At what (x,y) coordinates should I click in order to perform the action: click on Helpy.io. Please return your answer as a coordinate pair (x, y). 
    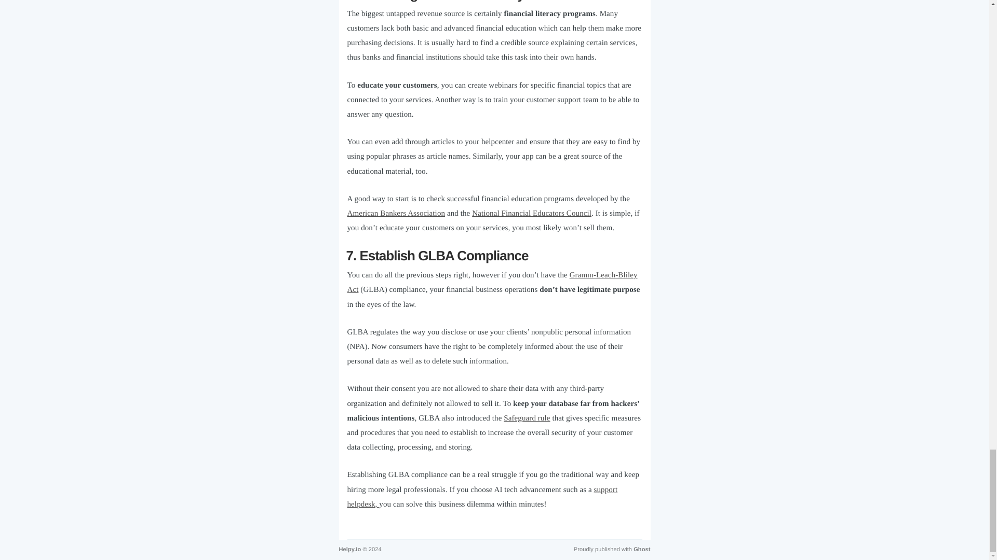
    Looking at the image, I should click on (350, 550).